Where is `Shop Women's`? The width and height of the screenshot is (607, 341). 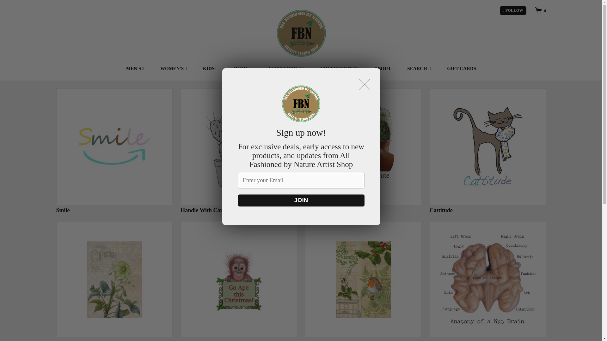
Shop Women's is located at coordinates (173, 69).